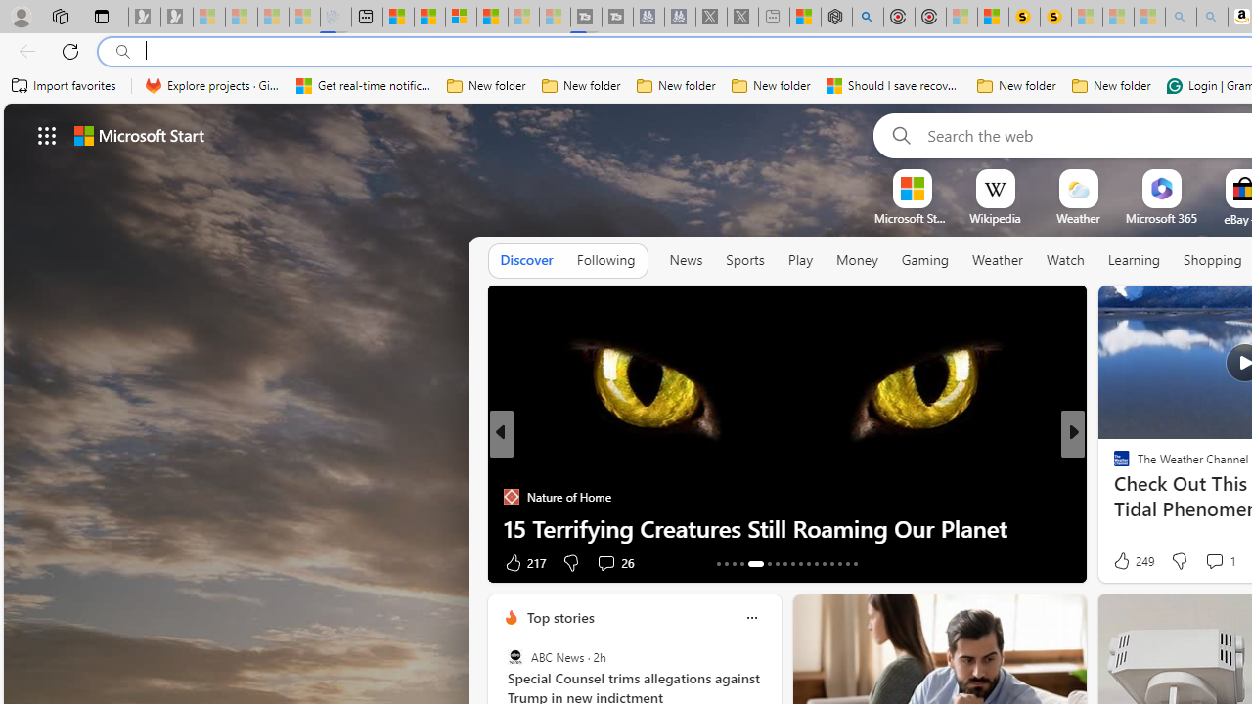  I want to click on View comments 5 Comment, so click(1202, 563).